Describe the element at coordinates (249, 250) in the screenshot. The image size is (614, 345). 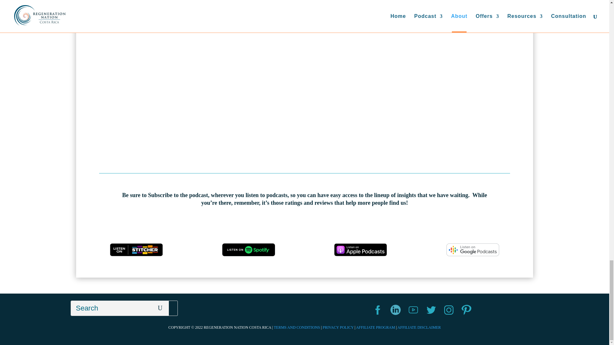
I see `RegenerationNationCR on Spotify` at that location.